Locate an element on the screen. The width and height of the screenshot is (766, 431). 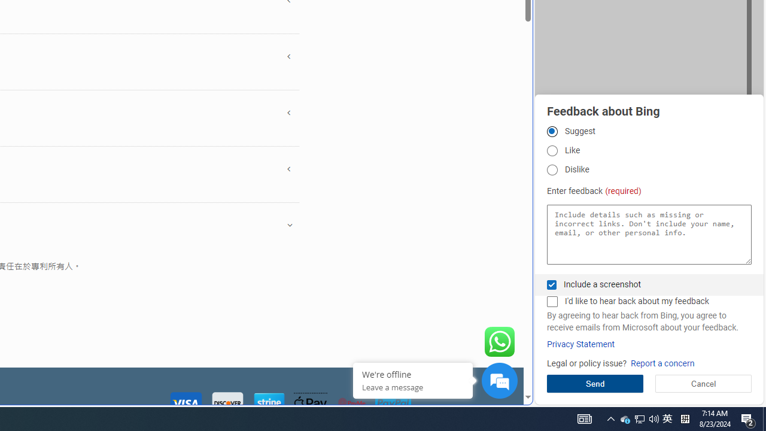
Include a screenshot is located at coordinates (552, 285).